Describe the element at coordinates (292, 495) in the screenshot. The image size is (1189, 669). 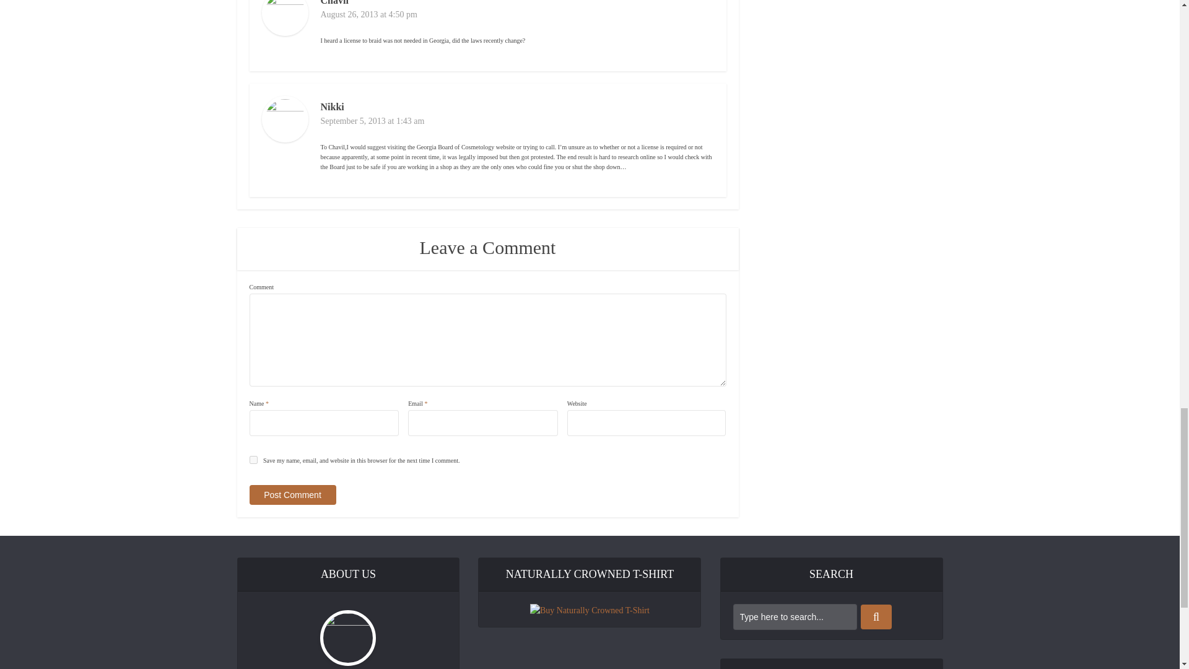
I see `Post Comment` at that location.